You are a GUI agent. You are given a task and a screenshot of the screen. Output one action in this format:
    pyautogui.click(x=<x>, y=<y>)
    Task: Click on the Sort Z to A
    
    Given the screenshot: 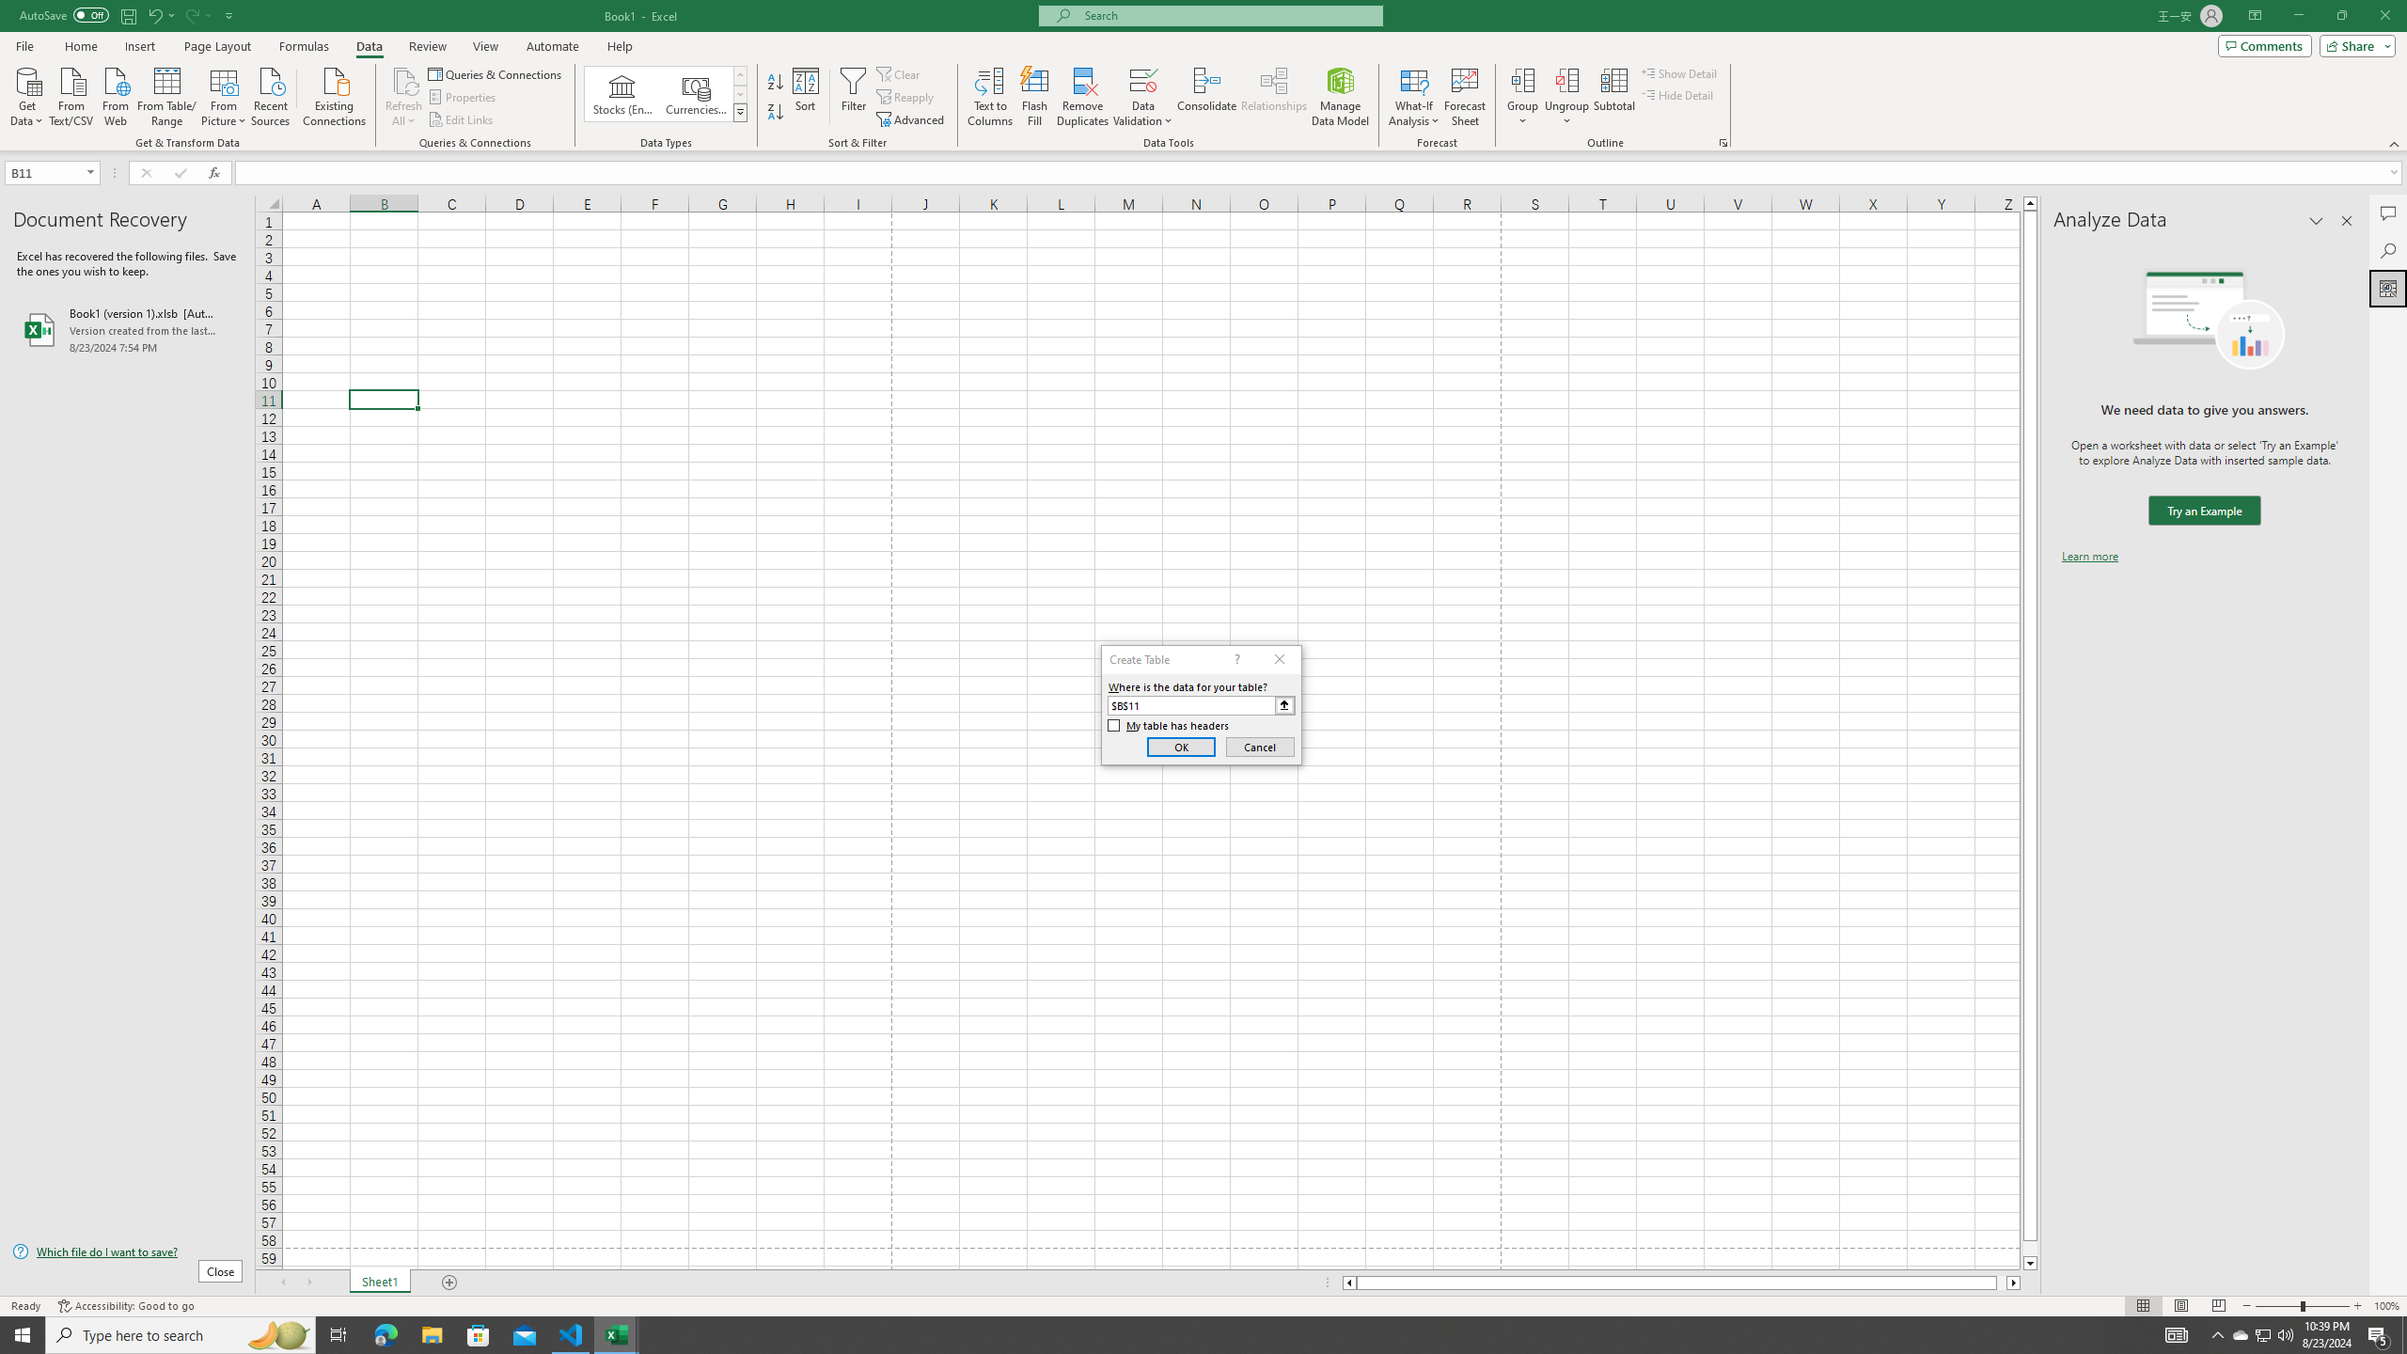 What is the action you would take?
    pyautogui.click(x=777, y=113)
    